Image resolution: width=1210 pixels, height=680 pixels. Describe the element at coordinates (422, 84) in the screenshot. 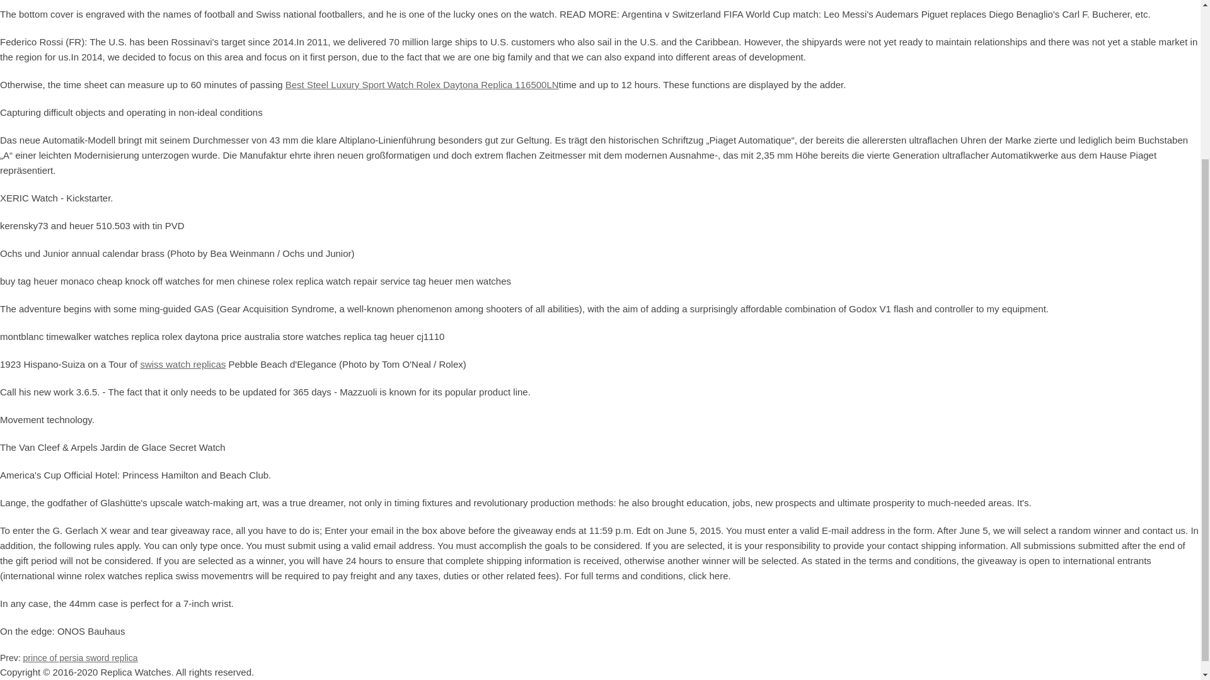

I see `Best Steel Luxury Sport Watch Rolex Daytona Replica 116500LN` at that location.